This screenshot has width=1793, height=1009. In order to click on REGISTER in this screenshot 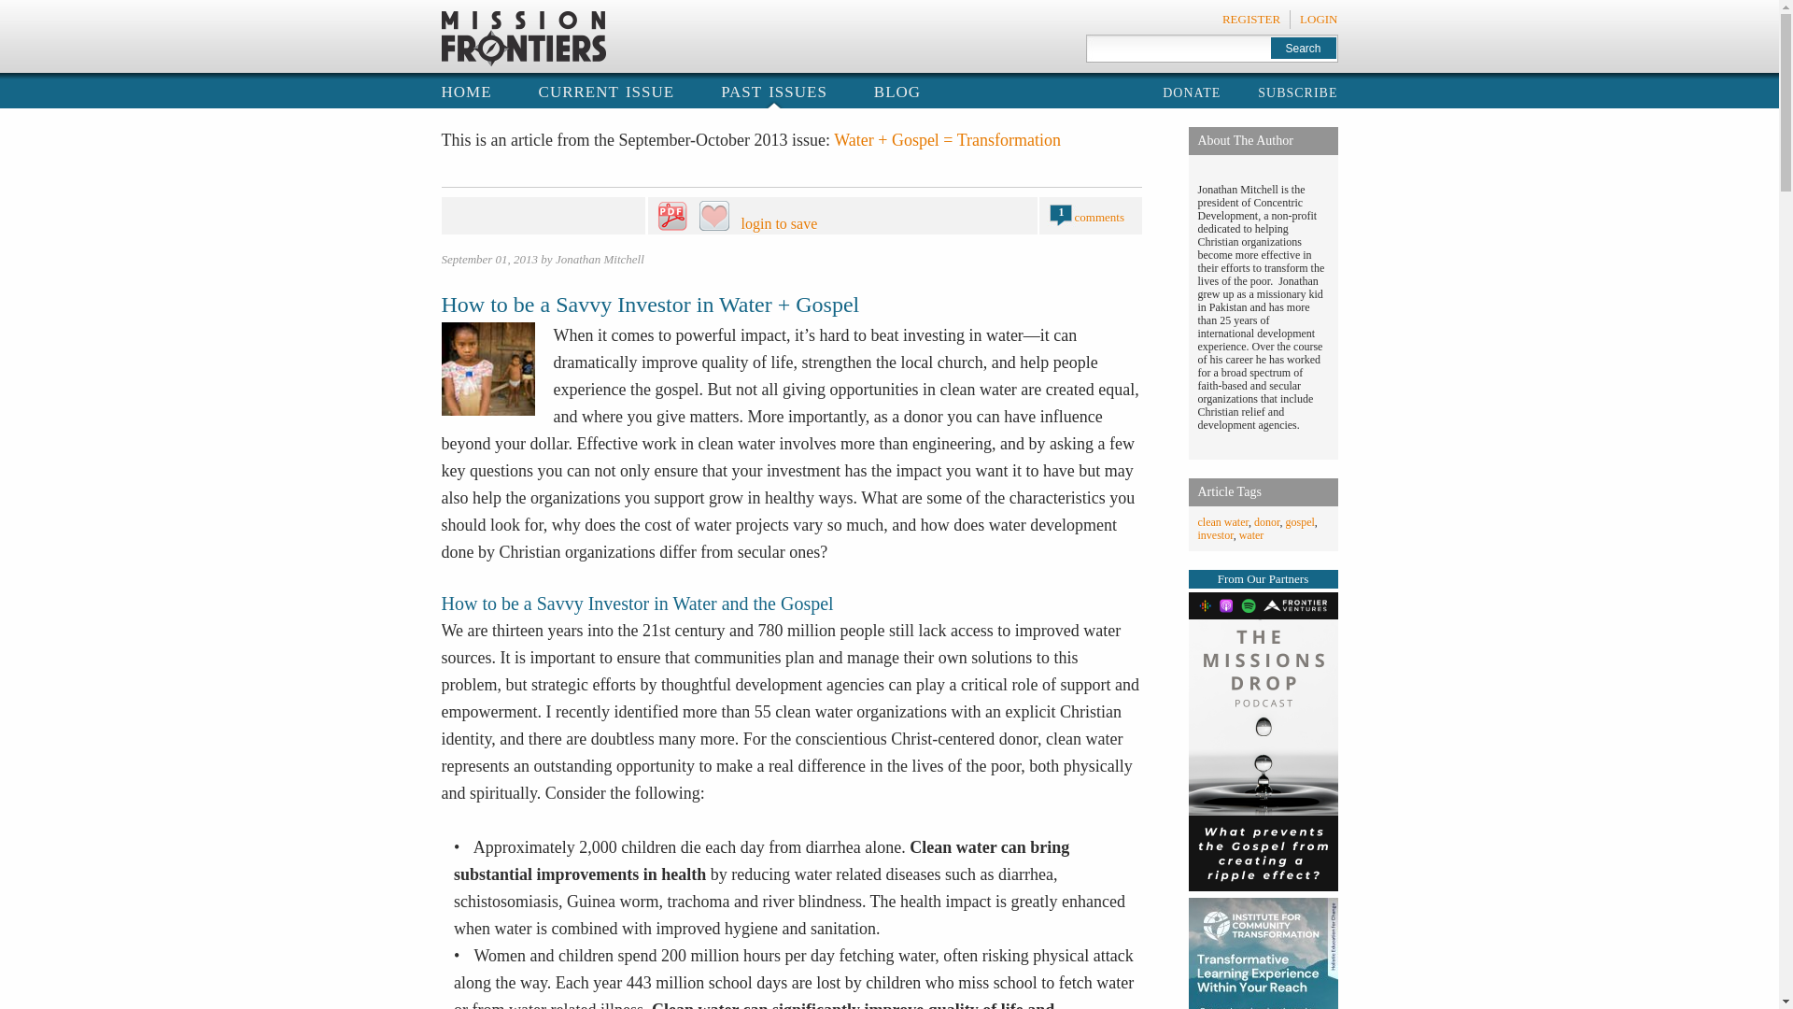, I will do `click(1251, 19)`.